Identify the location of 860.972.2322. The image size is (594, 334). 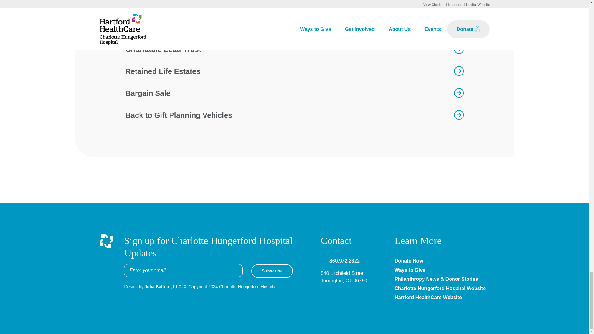
(345, 261).